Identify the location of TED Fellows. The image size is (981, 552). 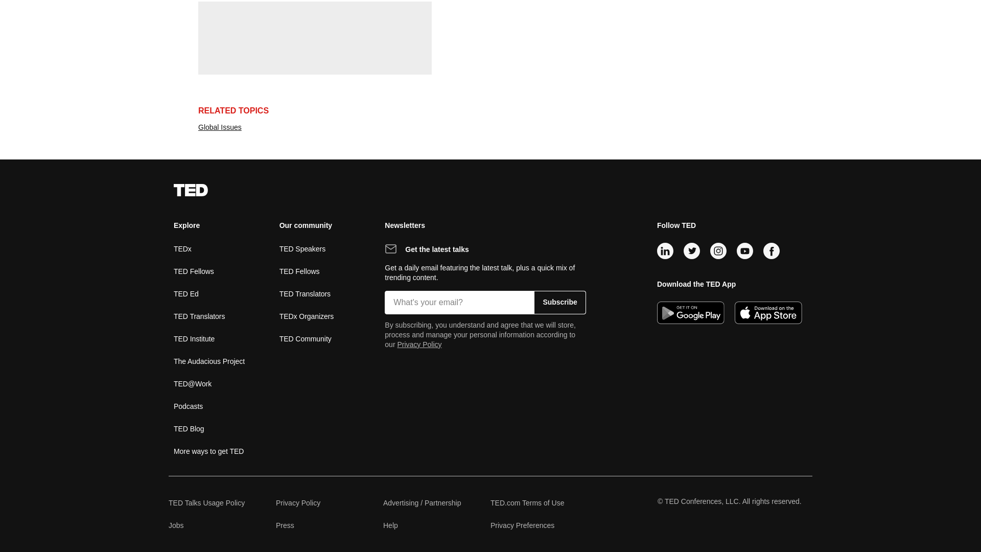
(307, 316).